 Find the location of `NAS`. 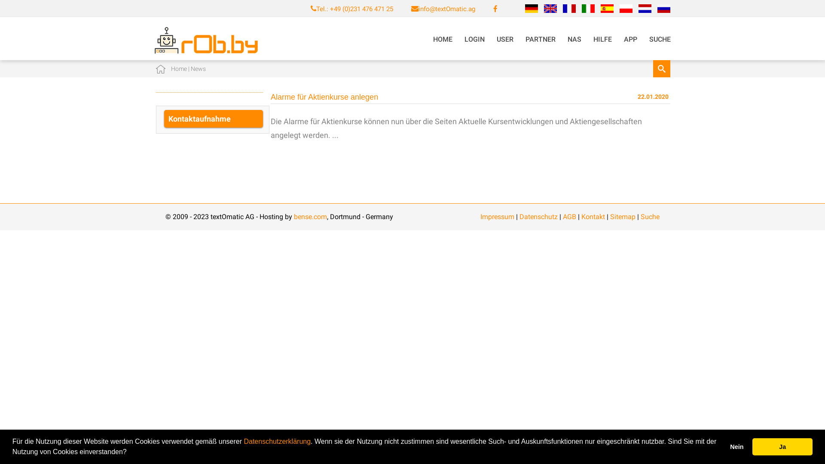

NAS is located at coordinates (574, 40).